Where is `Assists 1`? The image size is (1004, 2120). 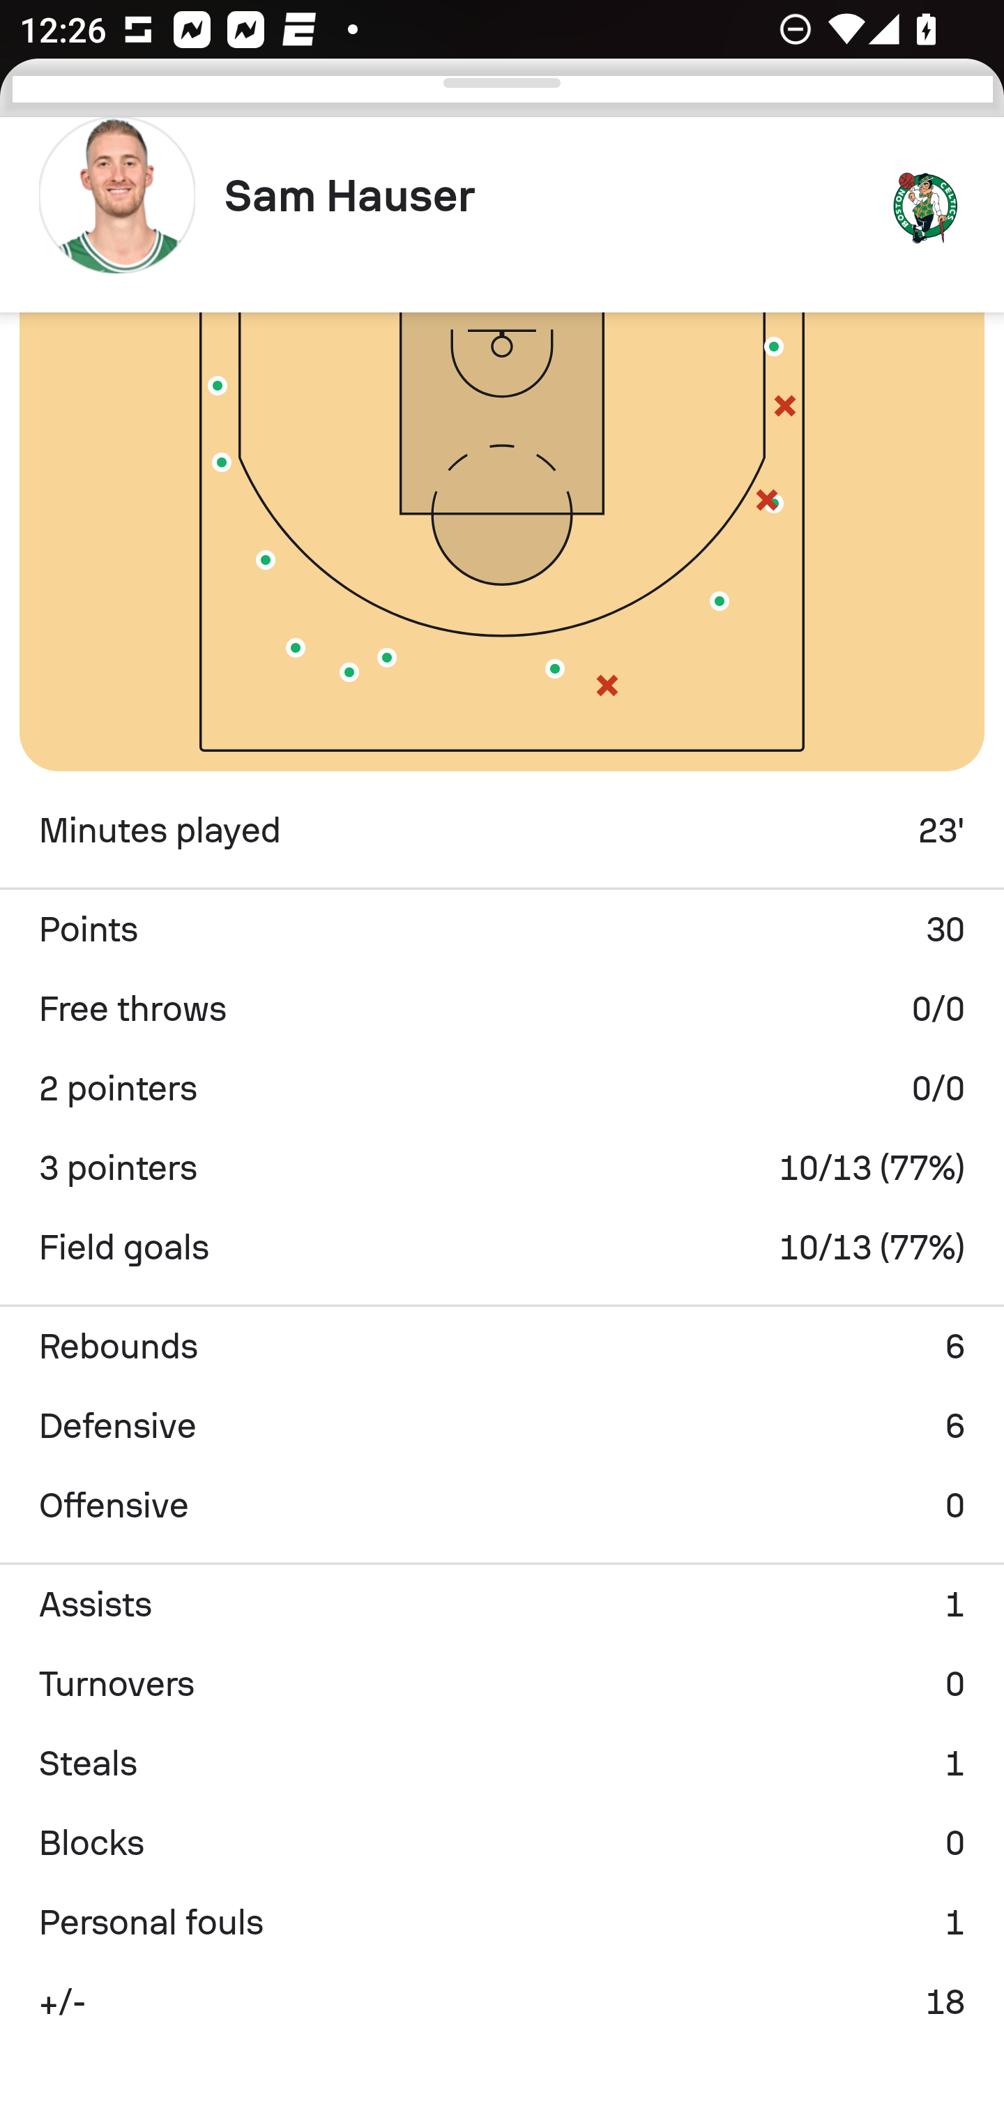 Assists 1 is located at coordinates (502, 1605).